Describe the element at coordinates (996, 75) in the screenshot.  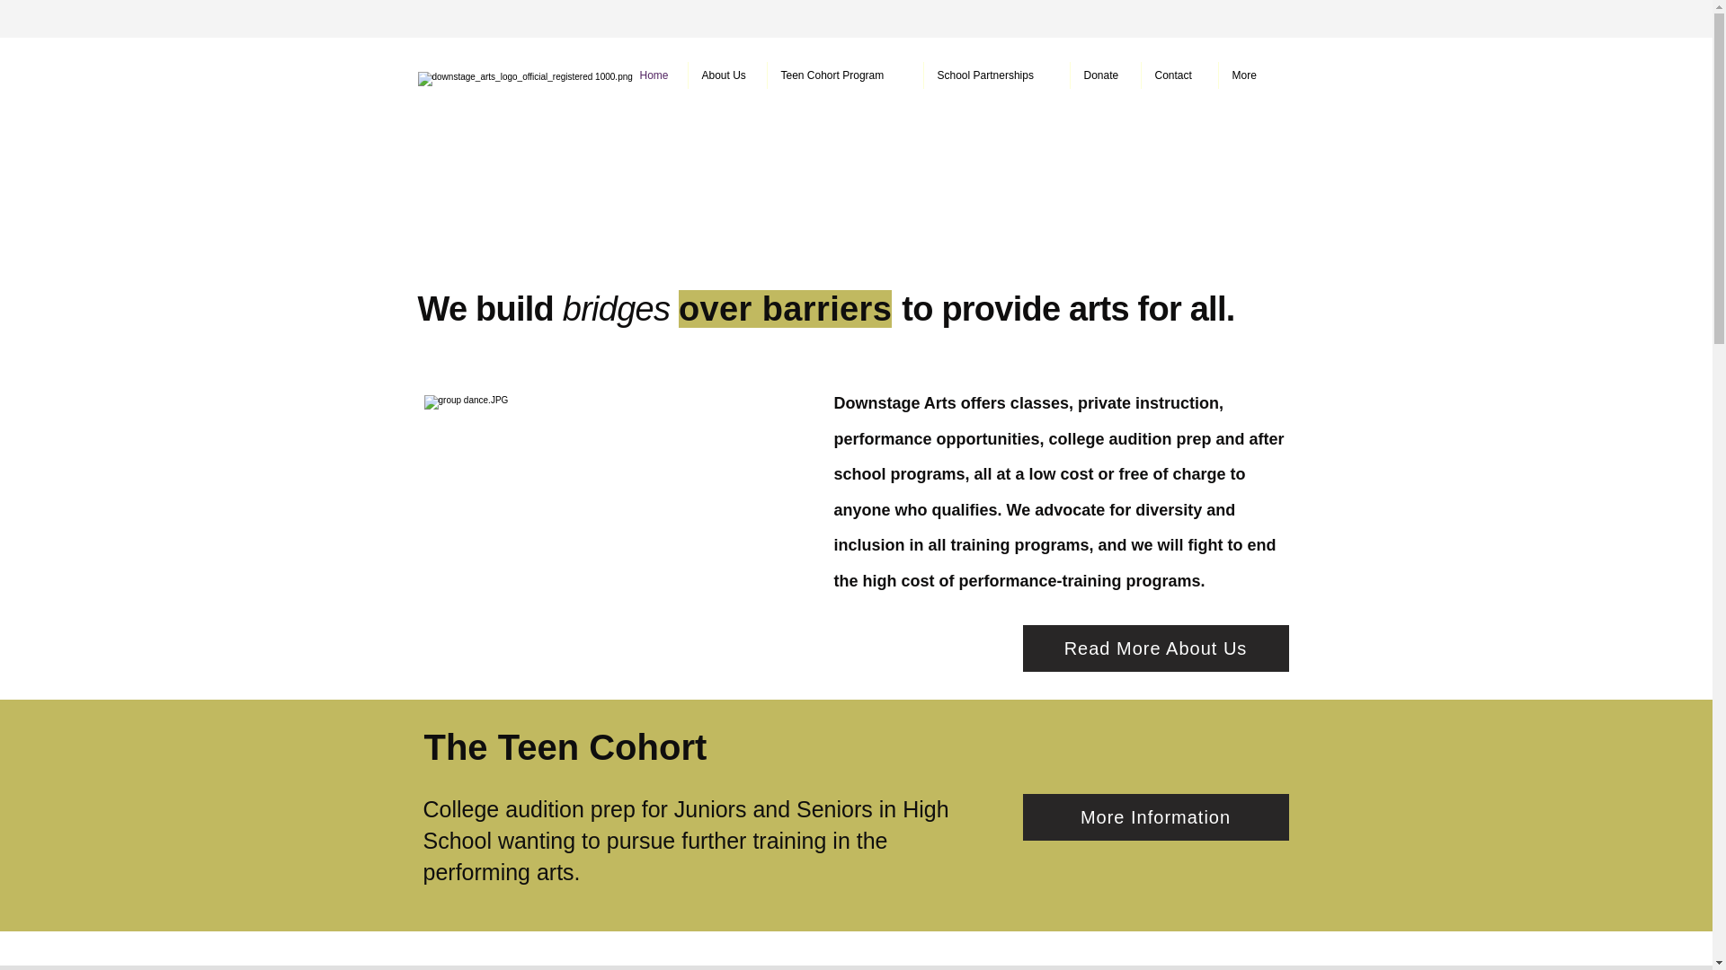
I see `School Partnerships` at that location.